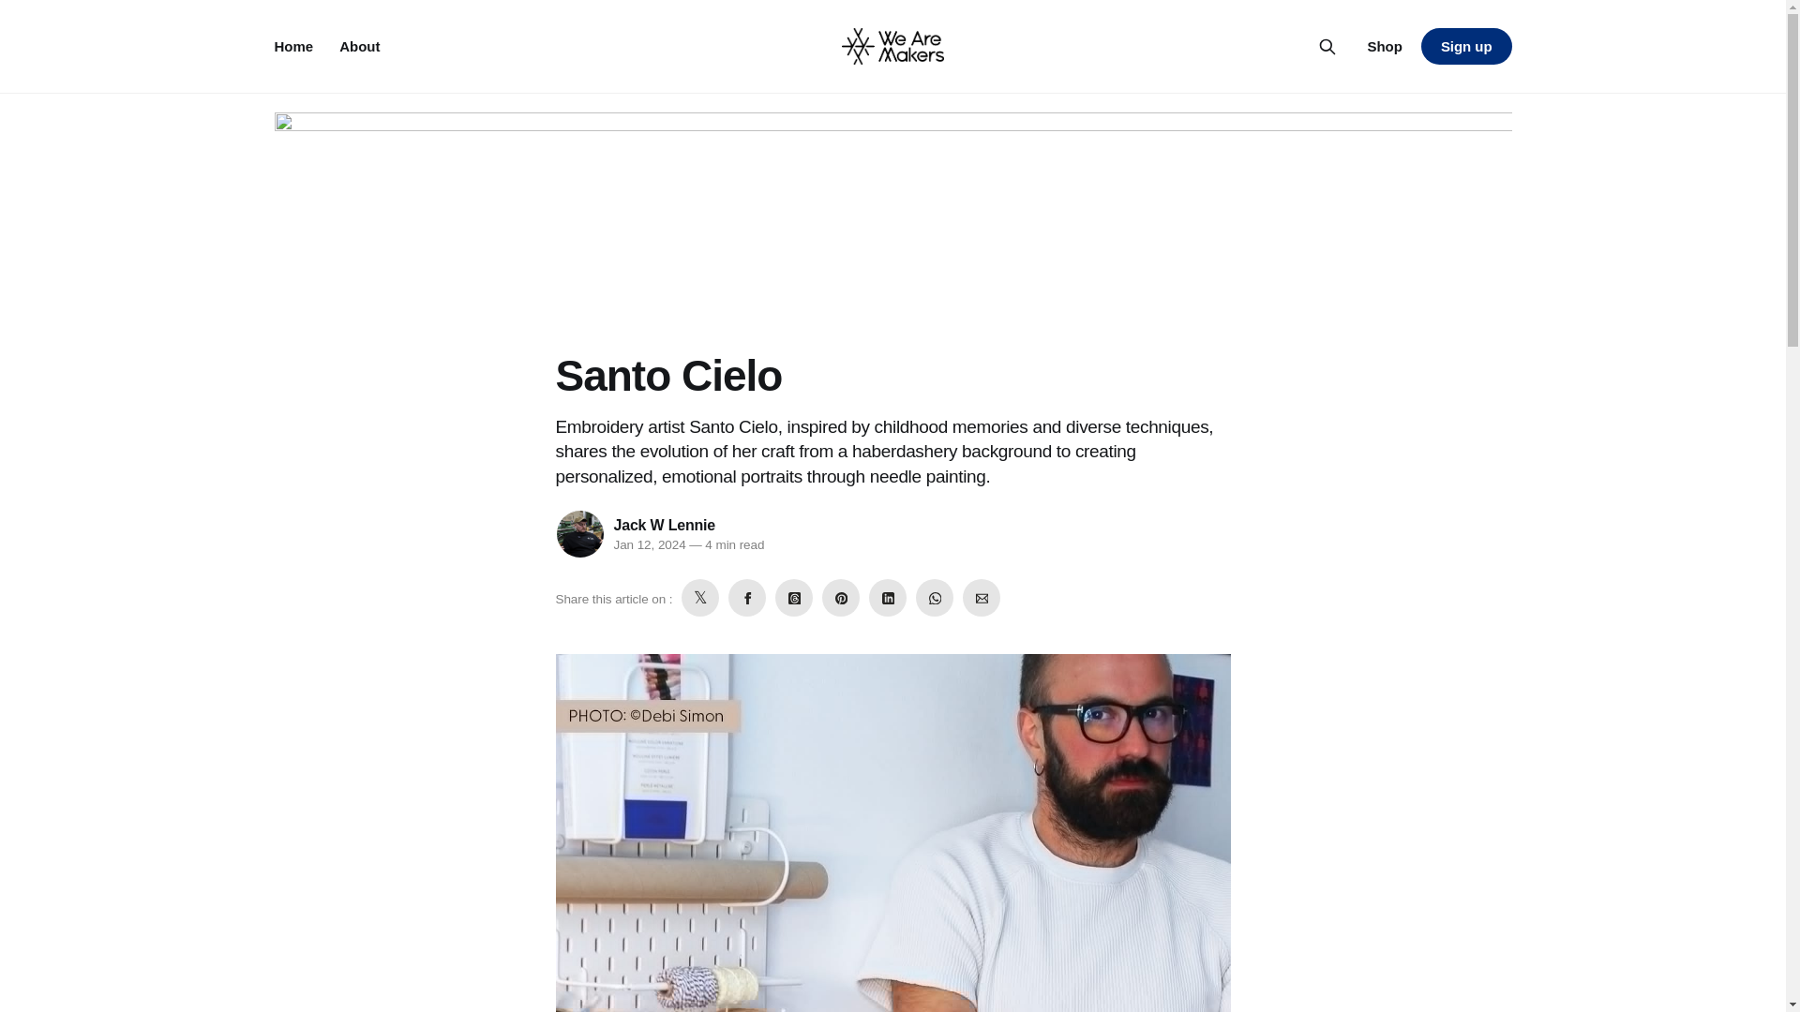  Describe the element at coordinates (888, 597) in the screenshot. I see `Share on LinkedIn` at that location.